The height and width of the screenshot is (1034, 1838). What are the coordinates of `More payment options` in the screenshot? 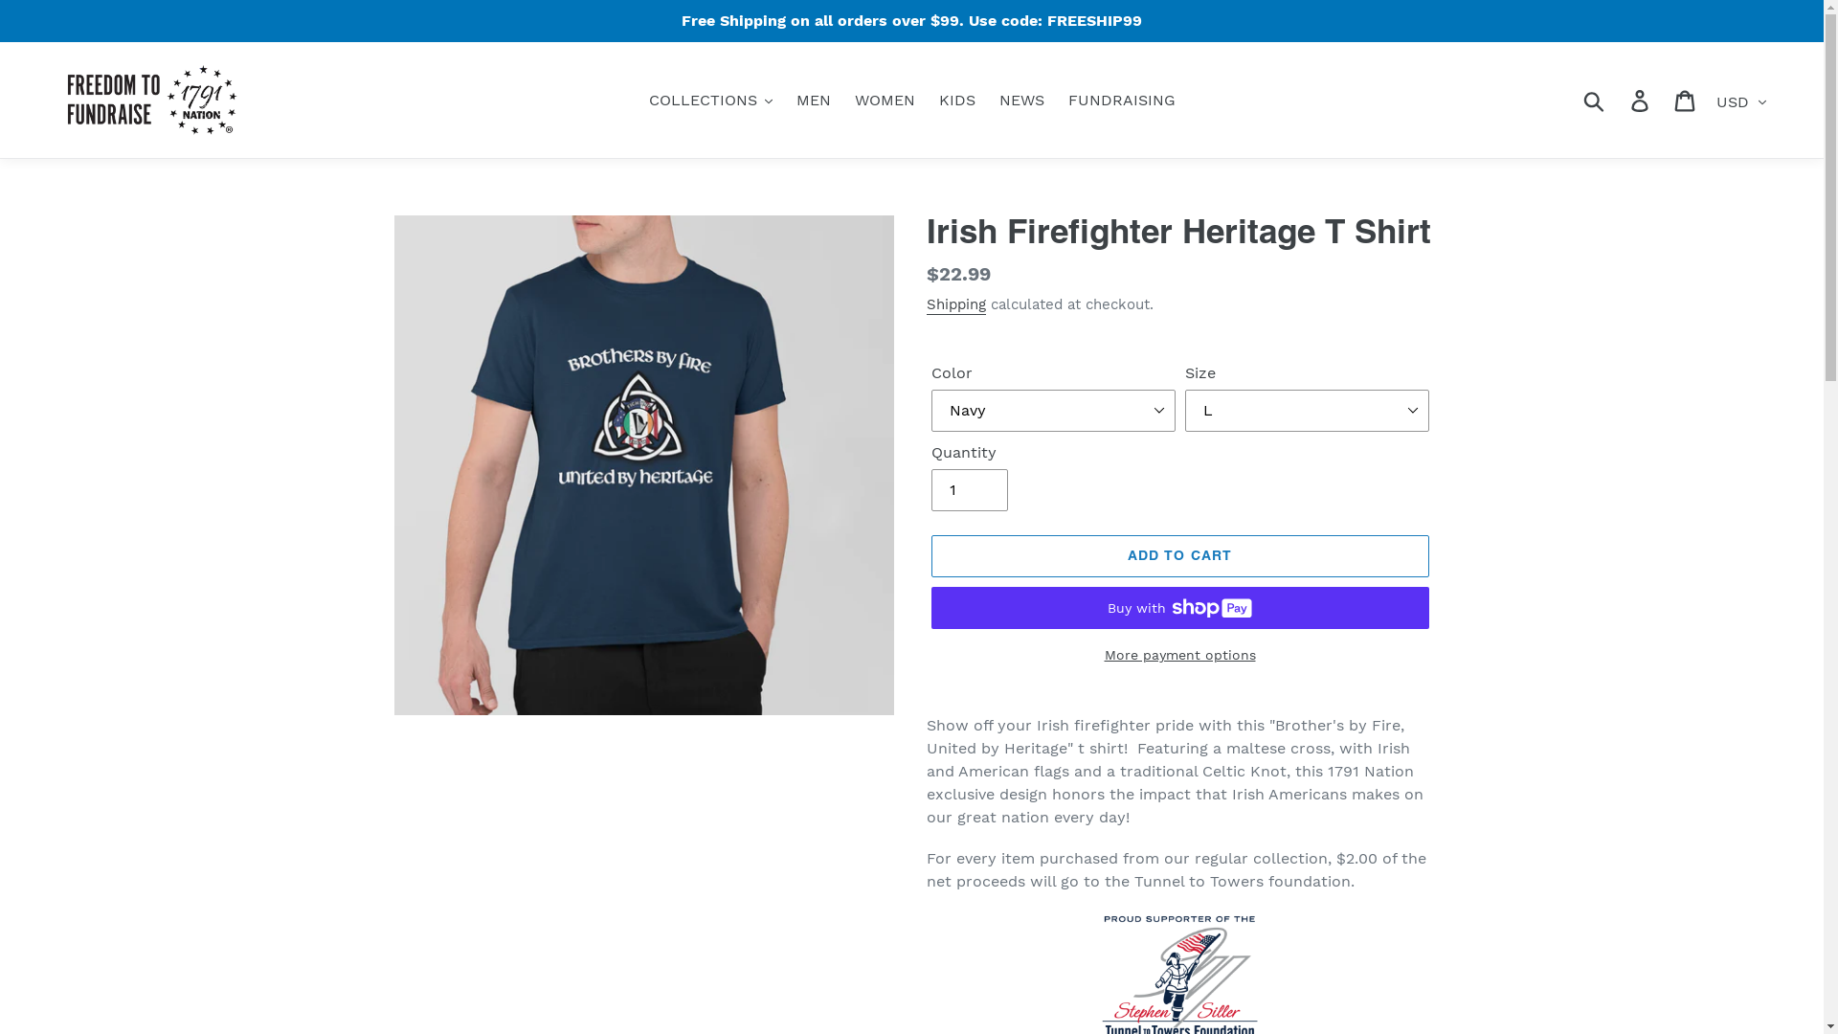 It's located at (1179, 655).